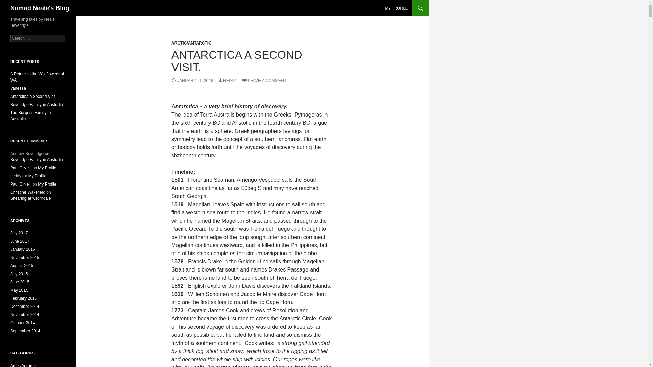 The height and width of the screenshot is (367, 653). What do you see at coordinates (227, 81) in the screenshot?
I see `NEDDY` at bounding box center [227, 81].